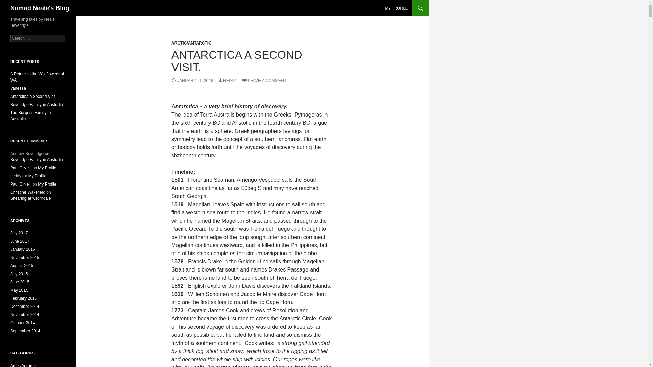 The height and width of the screenshot is (367, 653). What do you see at coordinates (227, 81) in the screenshot?
I see `NEDDY` at bounding box center [227, 81].